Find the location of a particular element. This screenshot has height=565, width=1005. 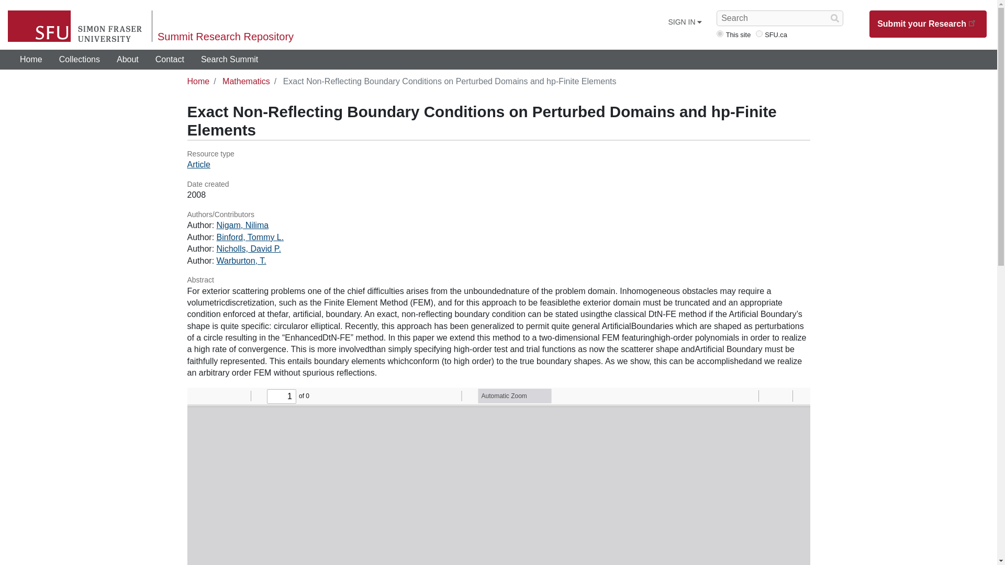

Nicholls, David P. is located at coordinates (249, 248).